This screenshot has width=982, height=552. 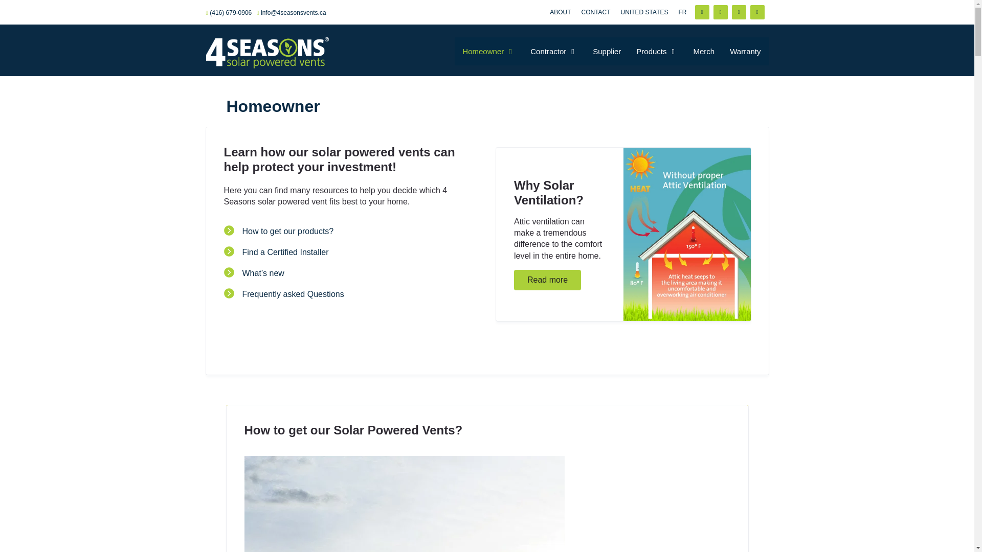 I want to click on Homeowner, so click(x=489, y=51).